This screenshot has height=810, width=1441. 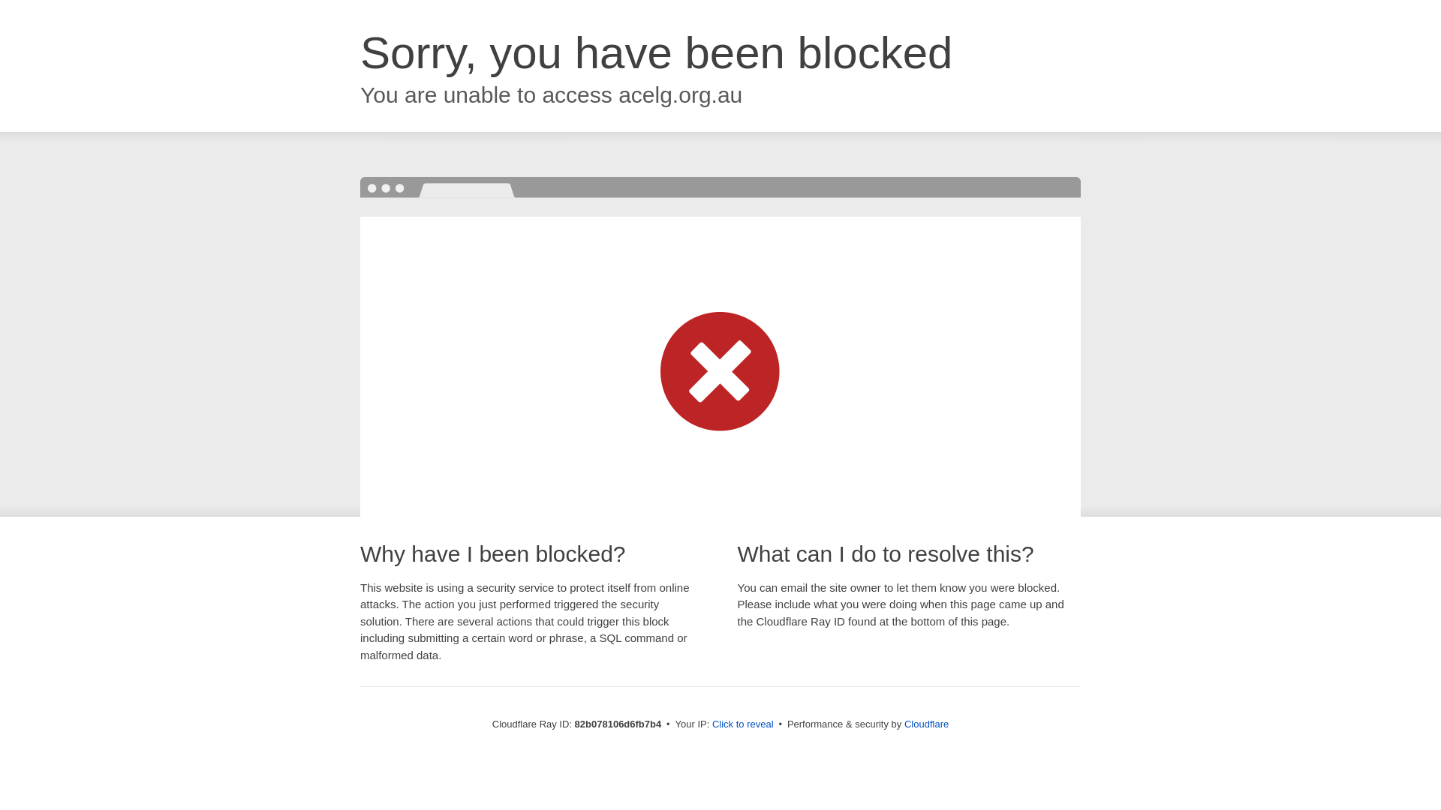 I want to click on Cloudflare, so click(x=926, y=724).